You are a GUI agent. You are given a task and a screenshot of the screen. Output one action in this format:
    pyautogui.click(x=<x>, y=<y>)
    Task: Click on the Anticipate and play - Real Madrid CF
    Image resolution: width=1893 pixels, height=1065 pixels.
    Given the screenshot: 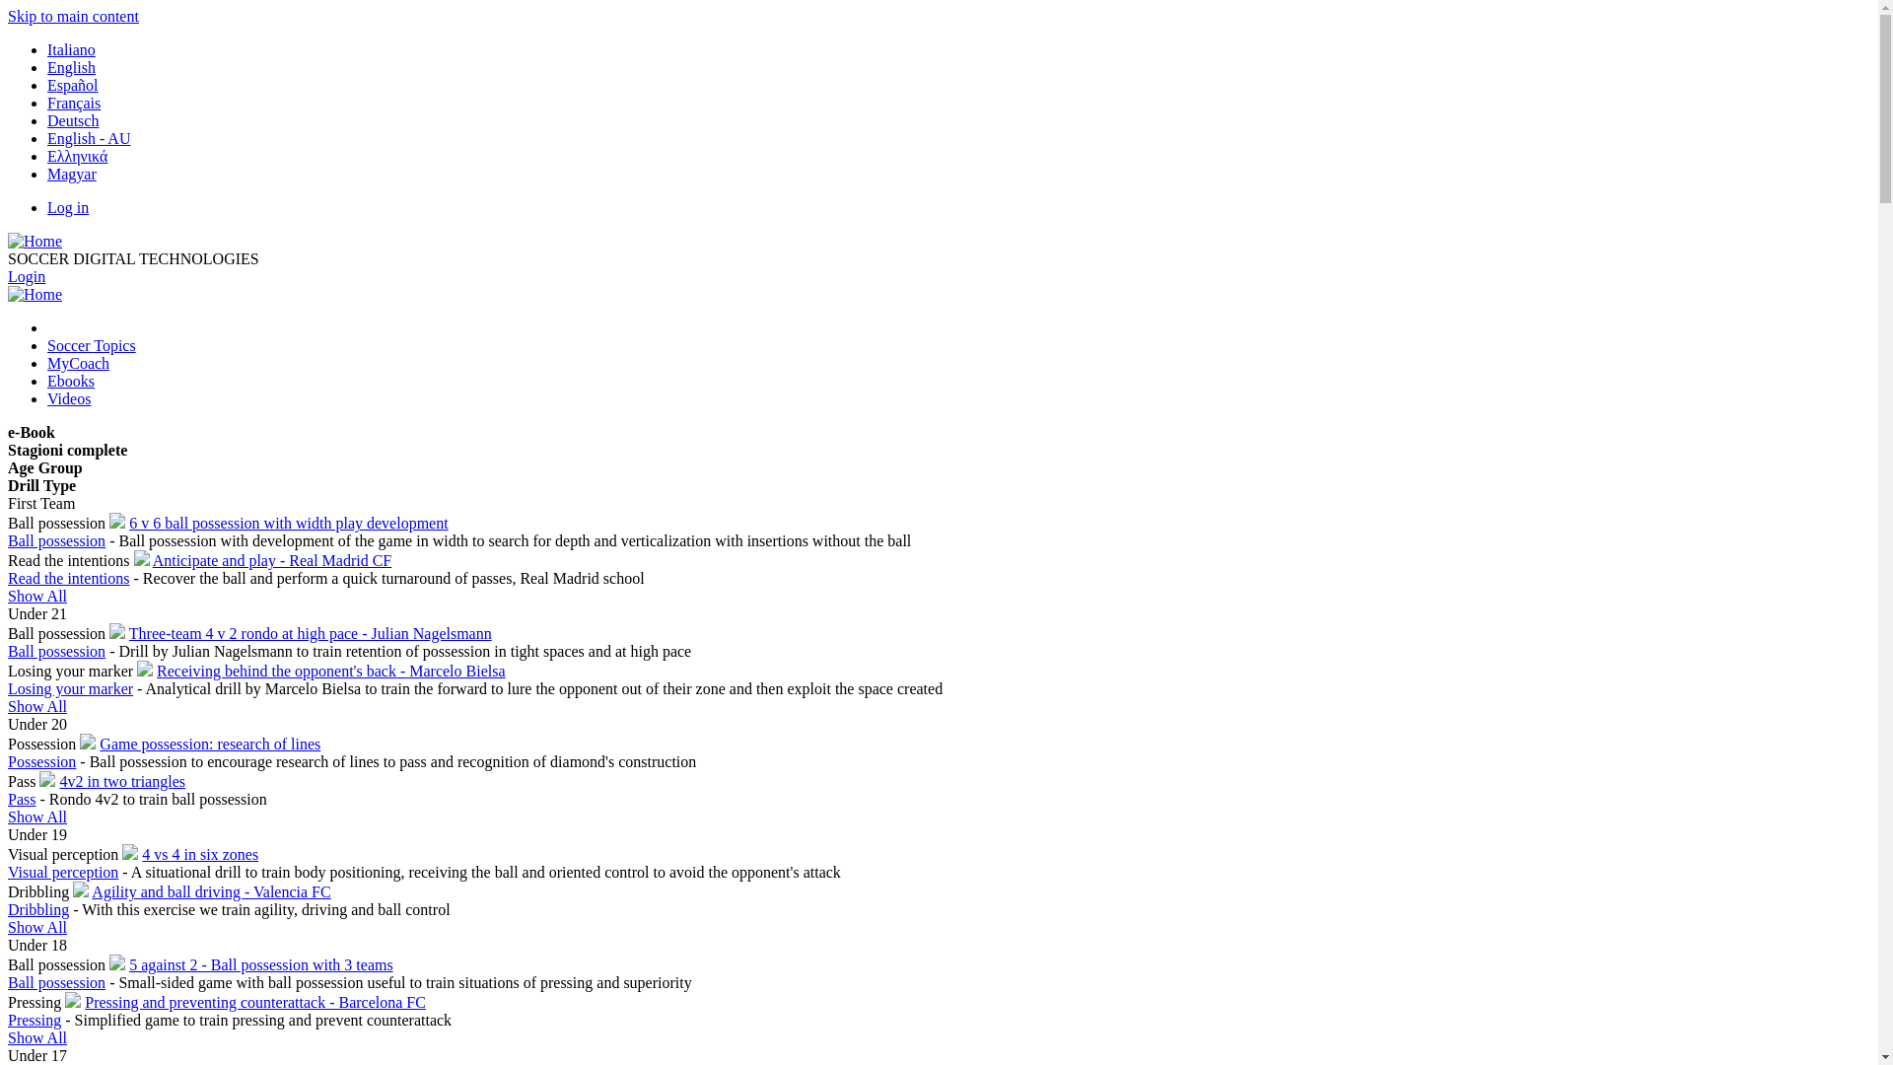 What is the action you would take?
    pyautogui.click(x=272, y=560)
    